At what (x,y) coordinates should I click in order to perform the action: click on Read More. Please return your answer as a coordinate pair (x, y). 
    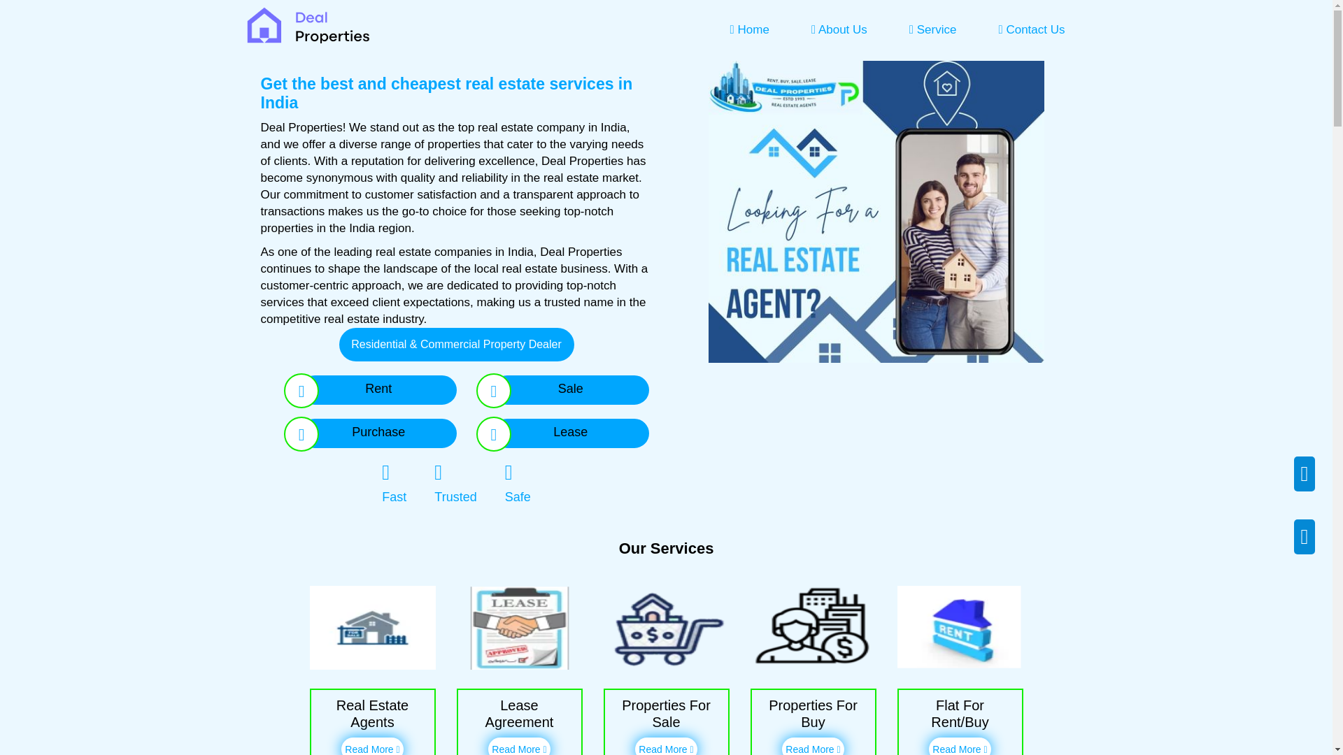
    Looking at the image, I should click on (519, 747).